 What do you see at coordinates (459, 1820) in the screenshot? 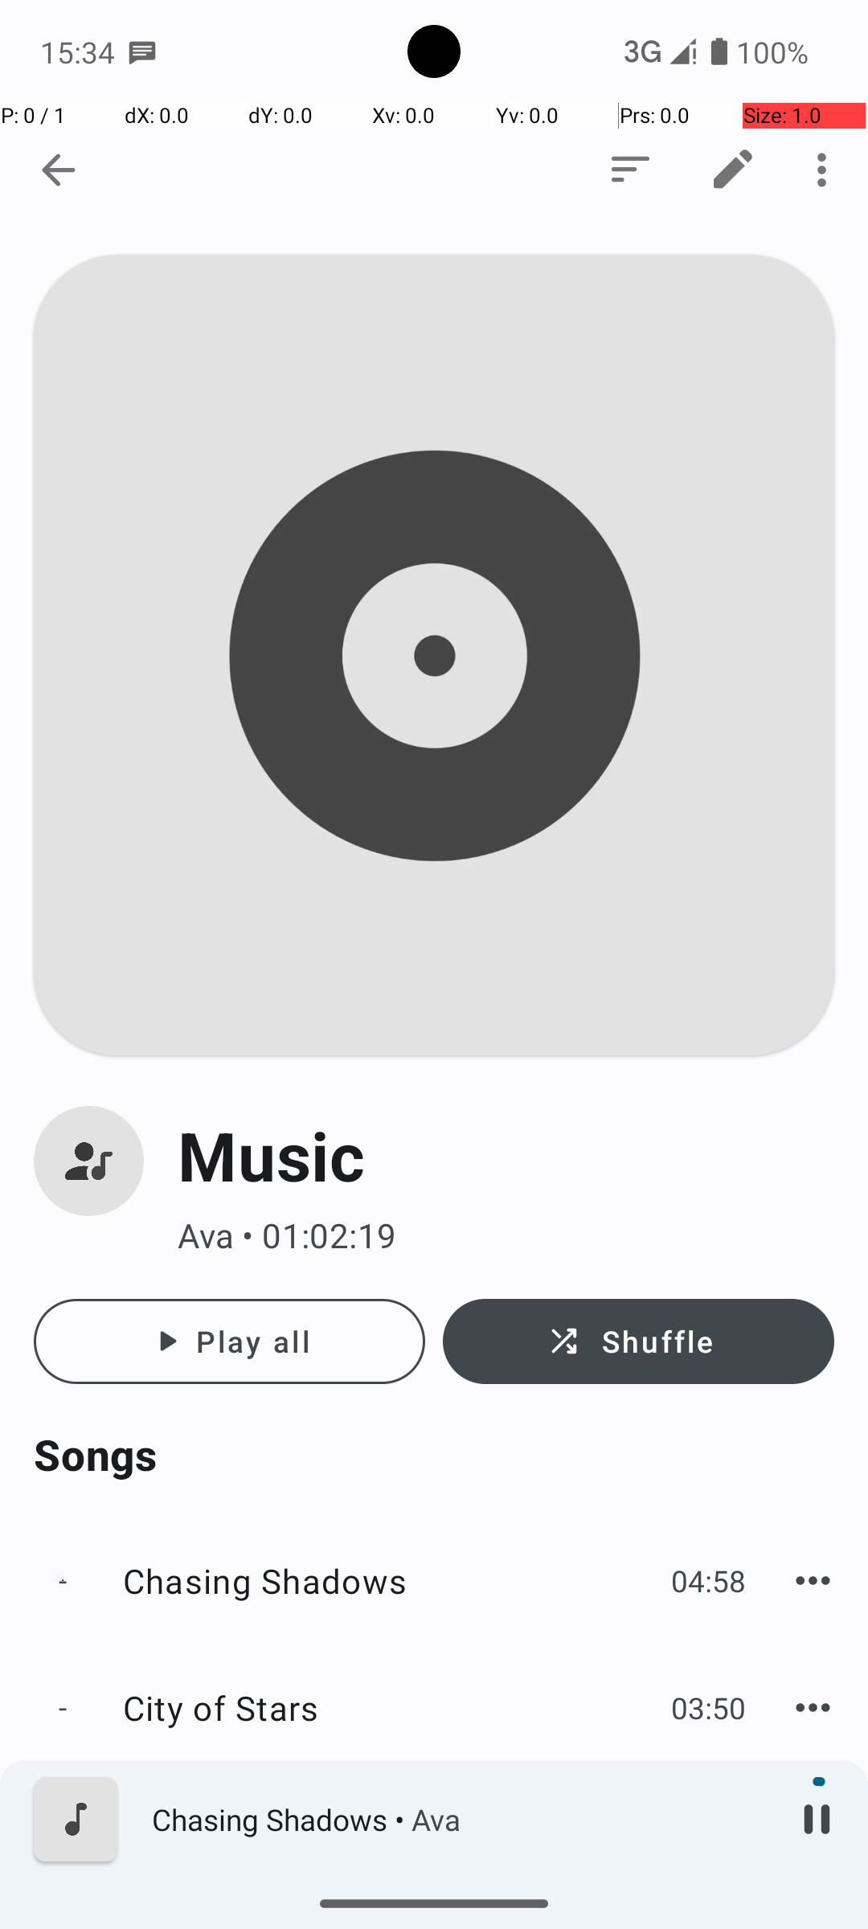
I see `Chasing Shadows • Ava` at bounding box center [459, 1820].